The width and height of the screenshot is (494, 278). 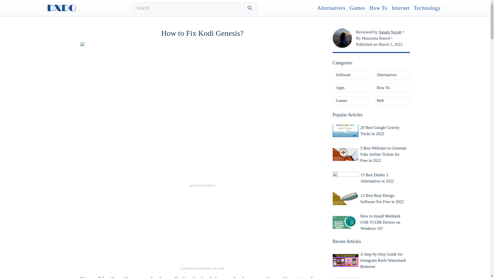 I want to click on 15 Best Diablo 3 Alternatives in 2022, so click(x=384, y=178).